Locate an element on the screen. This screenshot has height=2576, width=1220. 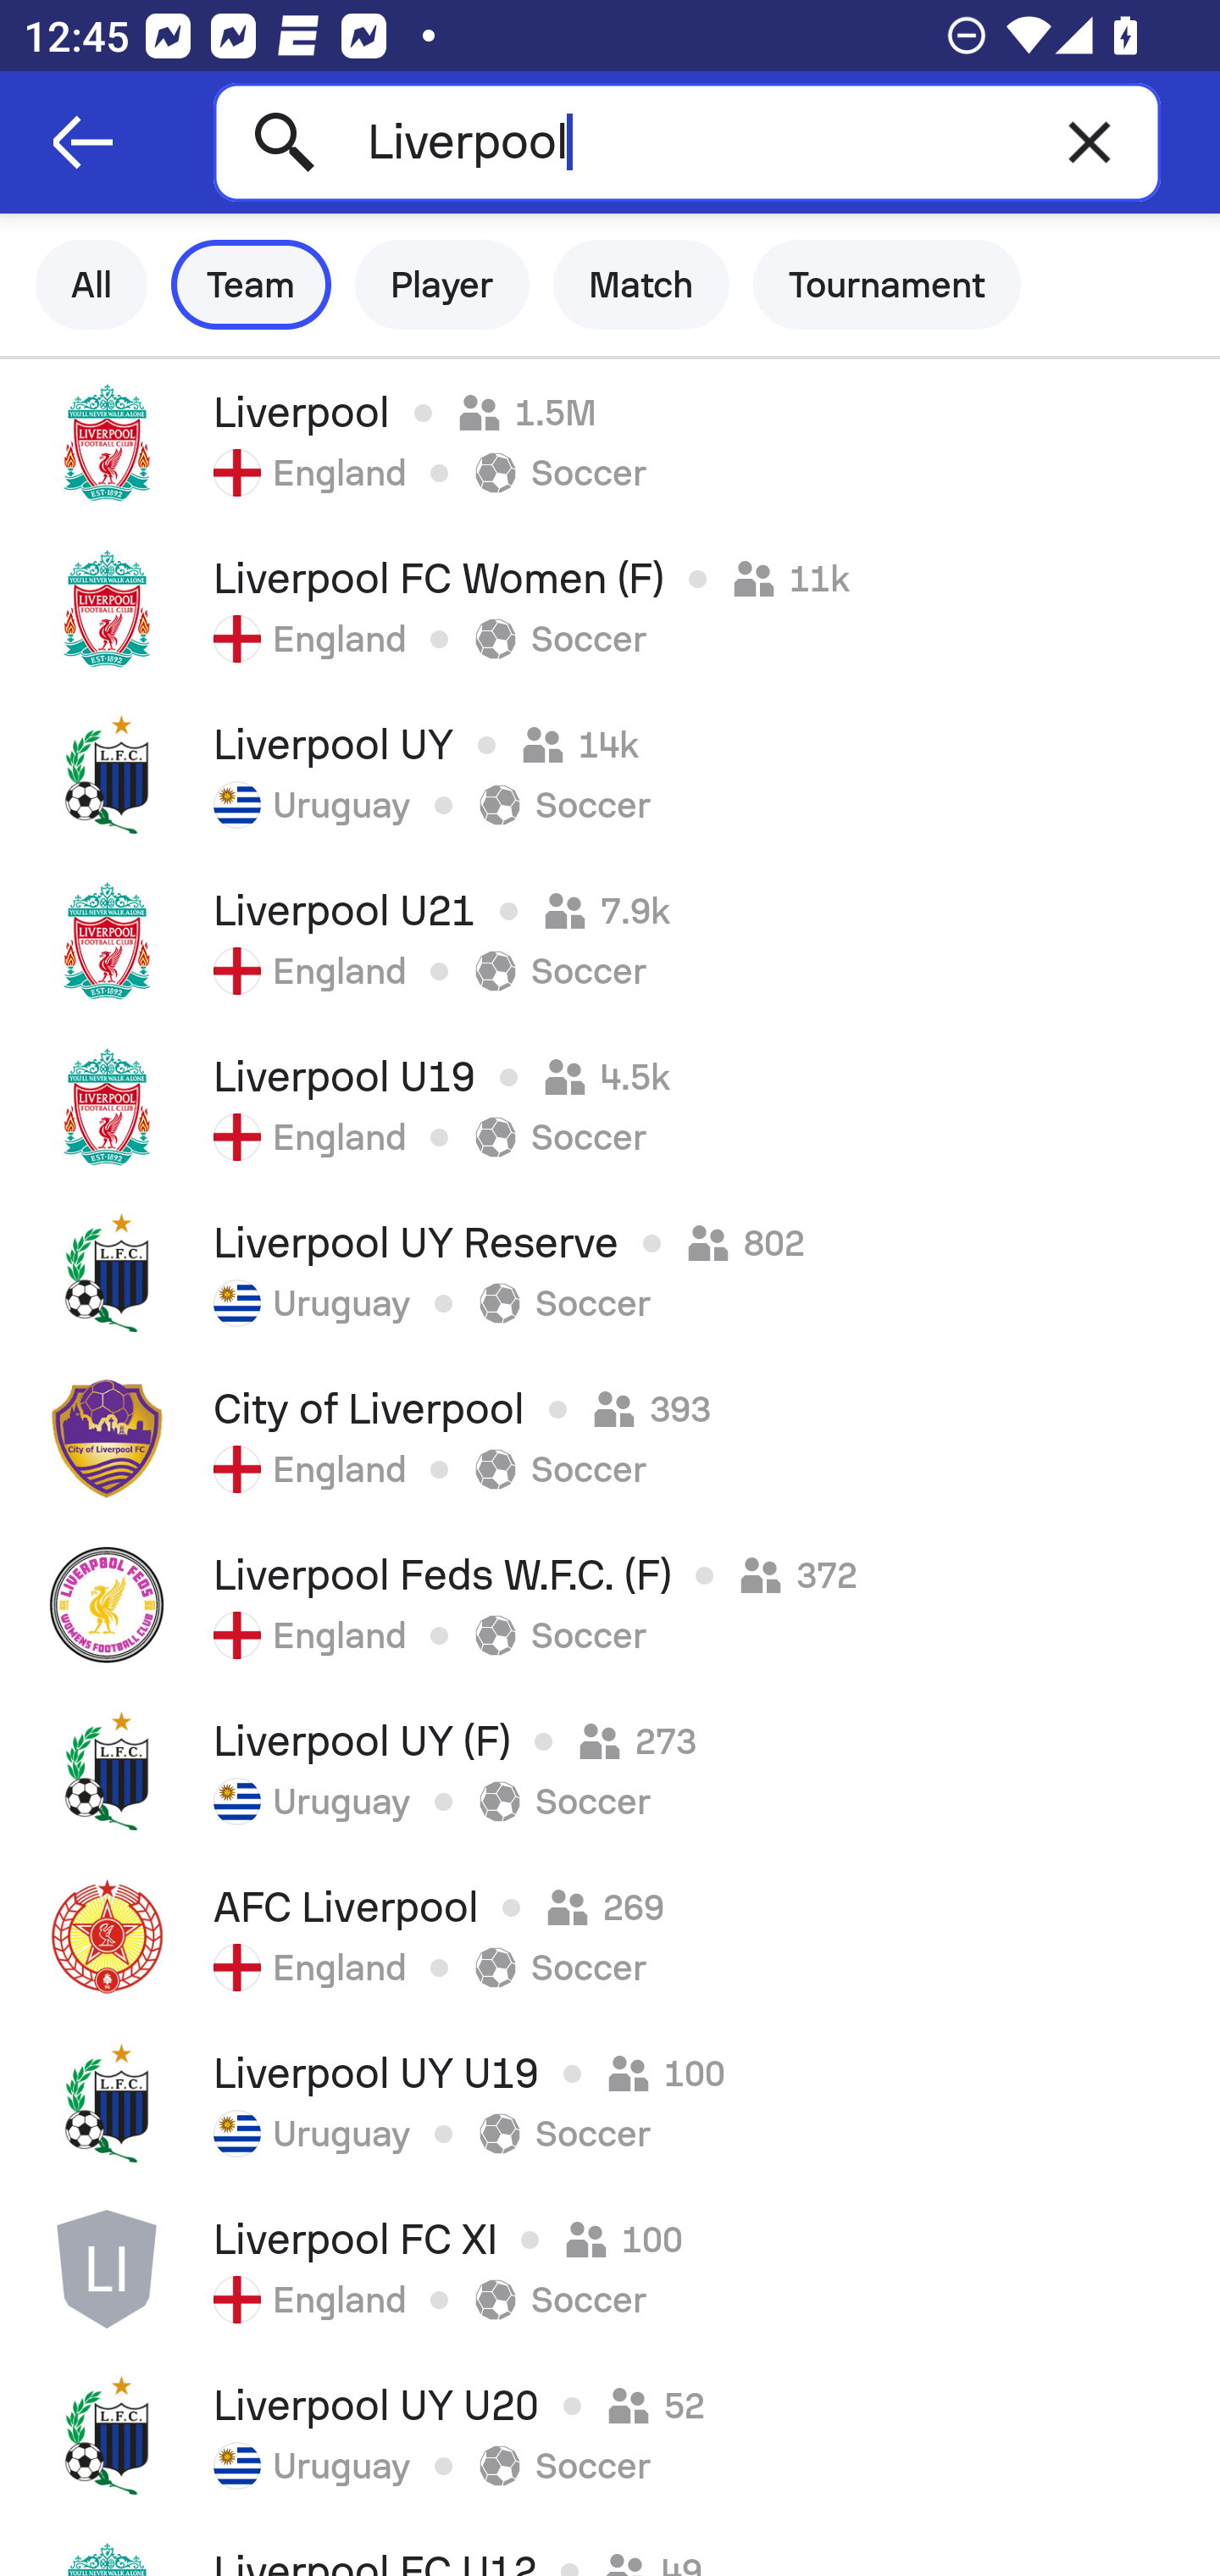
All is located at coordinates (91, 285).